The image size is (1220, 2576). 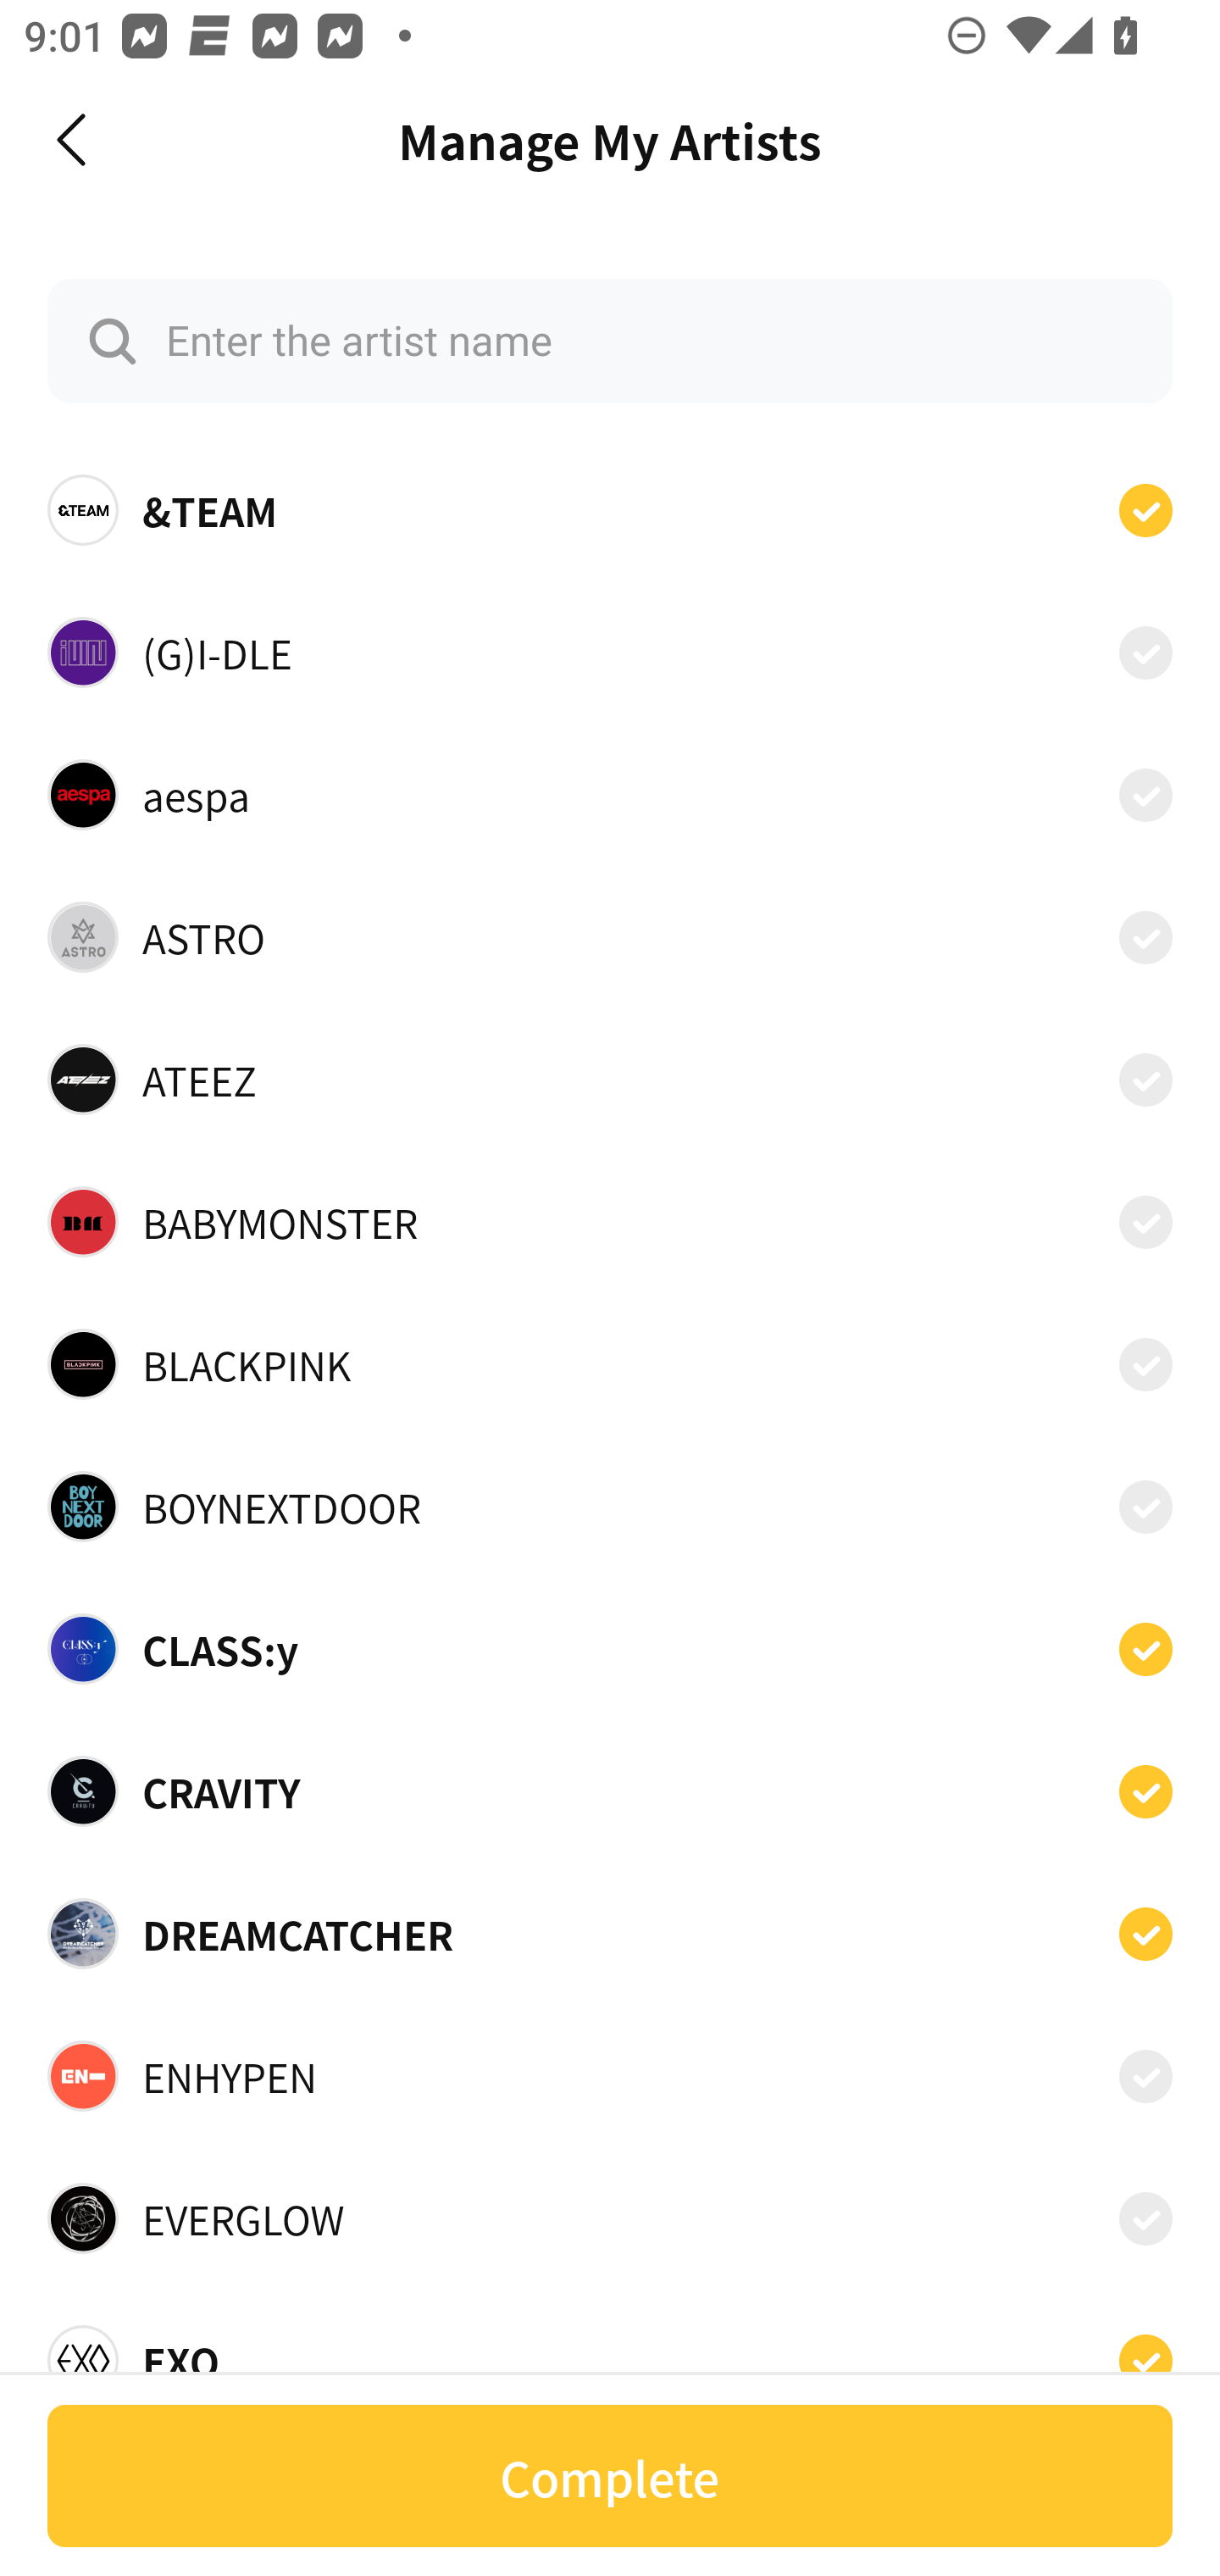 I want to click on aespa, so click(x=610, y=794).